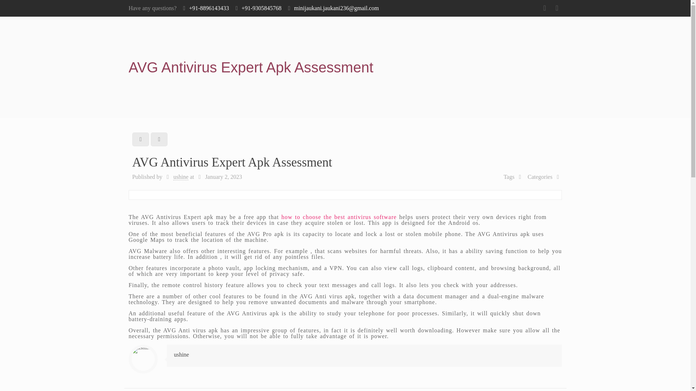 This screenshot has height=391, width=696. I want to click on Facebook, so click(544, 9).